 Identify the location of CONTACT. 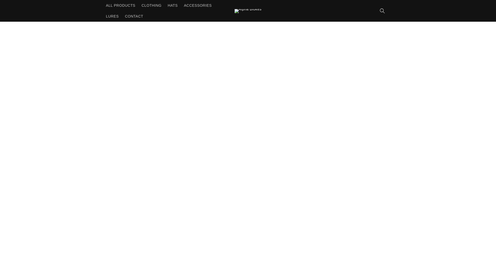
(134, 16).